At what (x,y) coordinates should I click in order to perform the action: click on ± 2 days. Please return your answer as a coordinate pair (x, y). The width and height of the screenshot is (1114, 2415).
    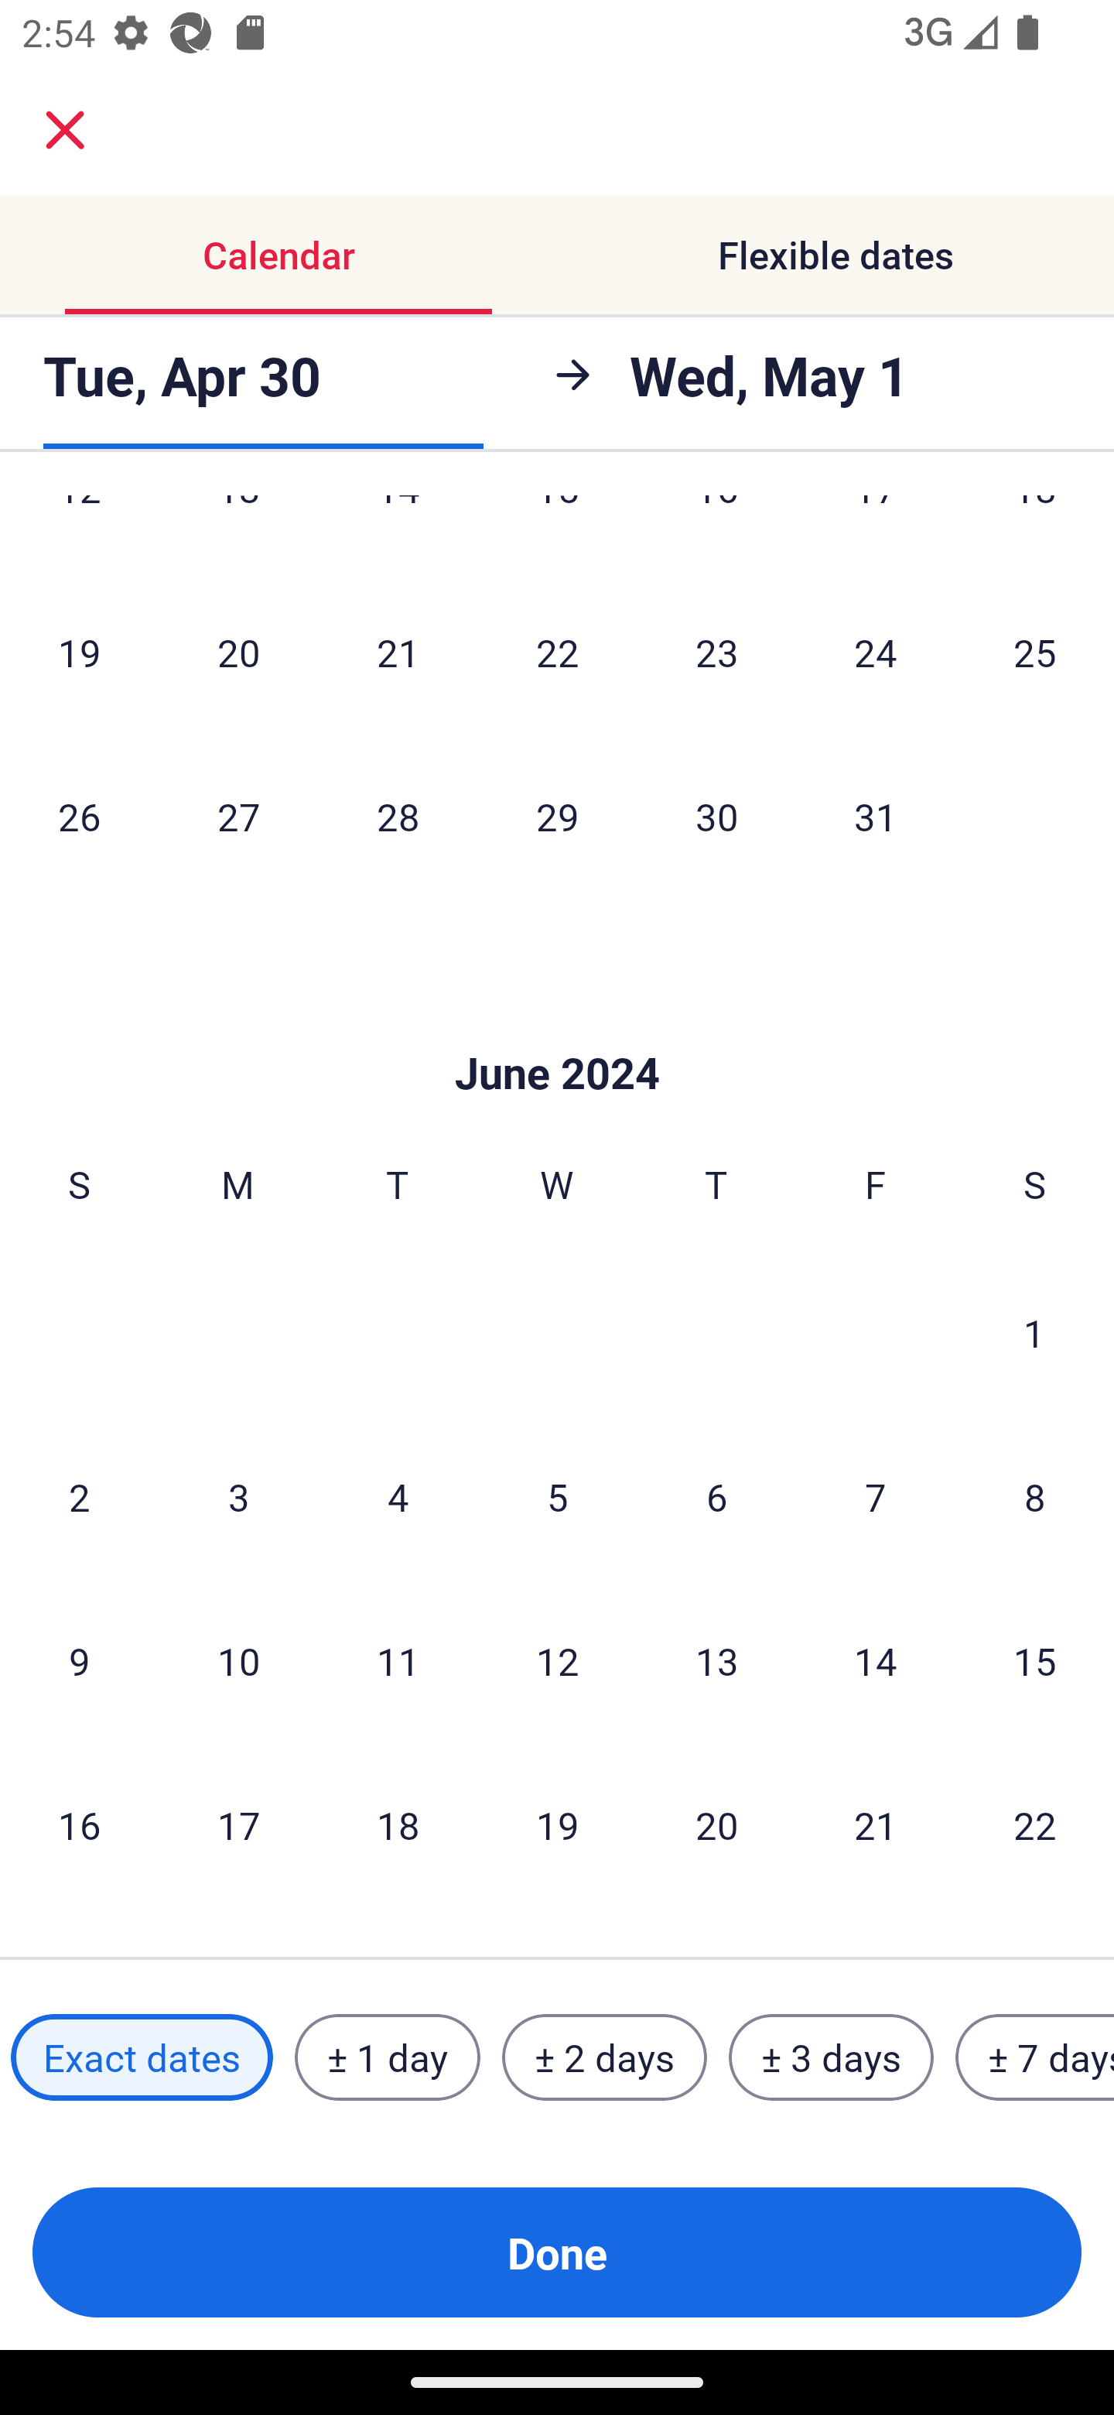
    Looking at the image, I should click on (605, 2057).